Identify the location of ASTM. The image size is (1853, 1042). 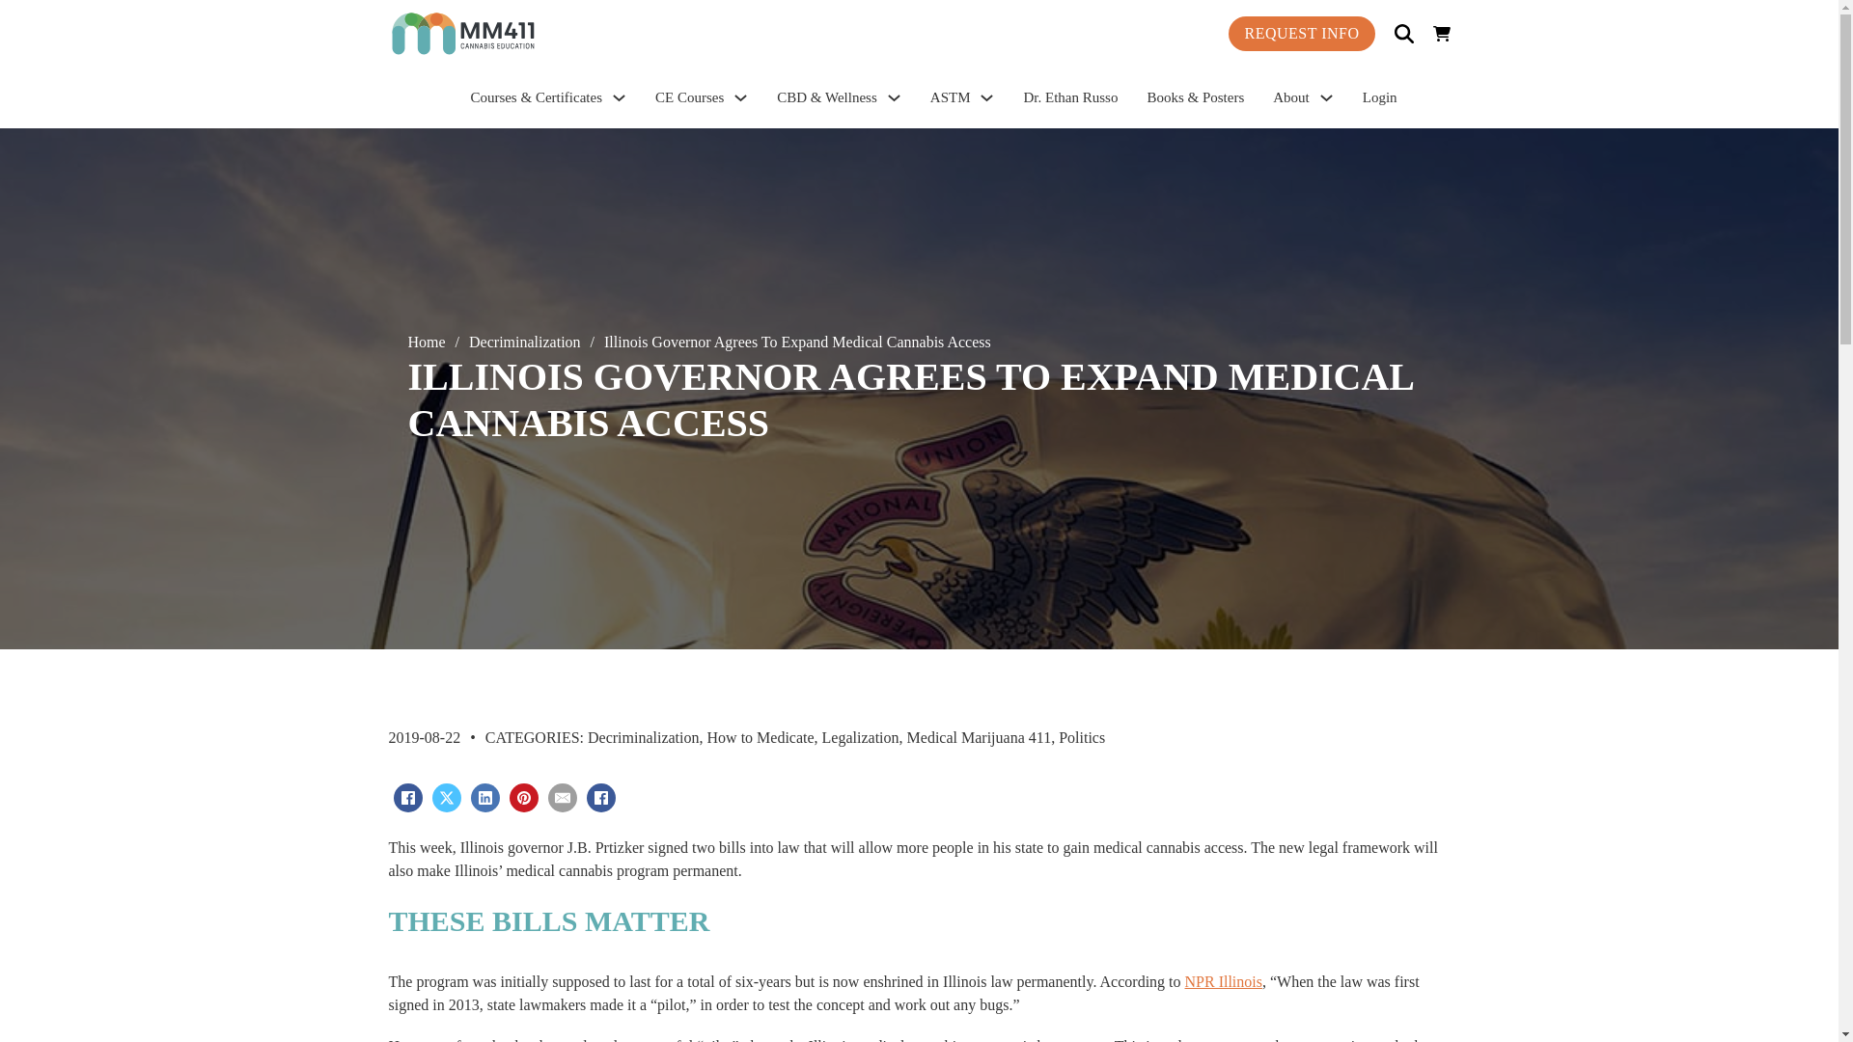
(950, 97).